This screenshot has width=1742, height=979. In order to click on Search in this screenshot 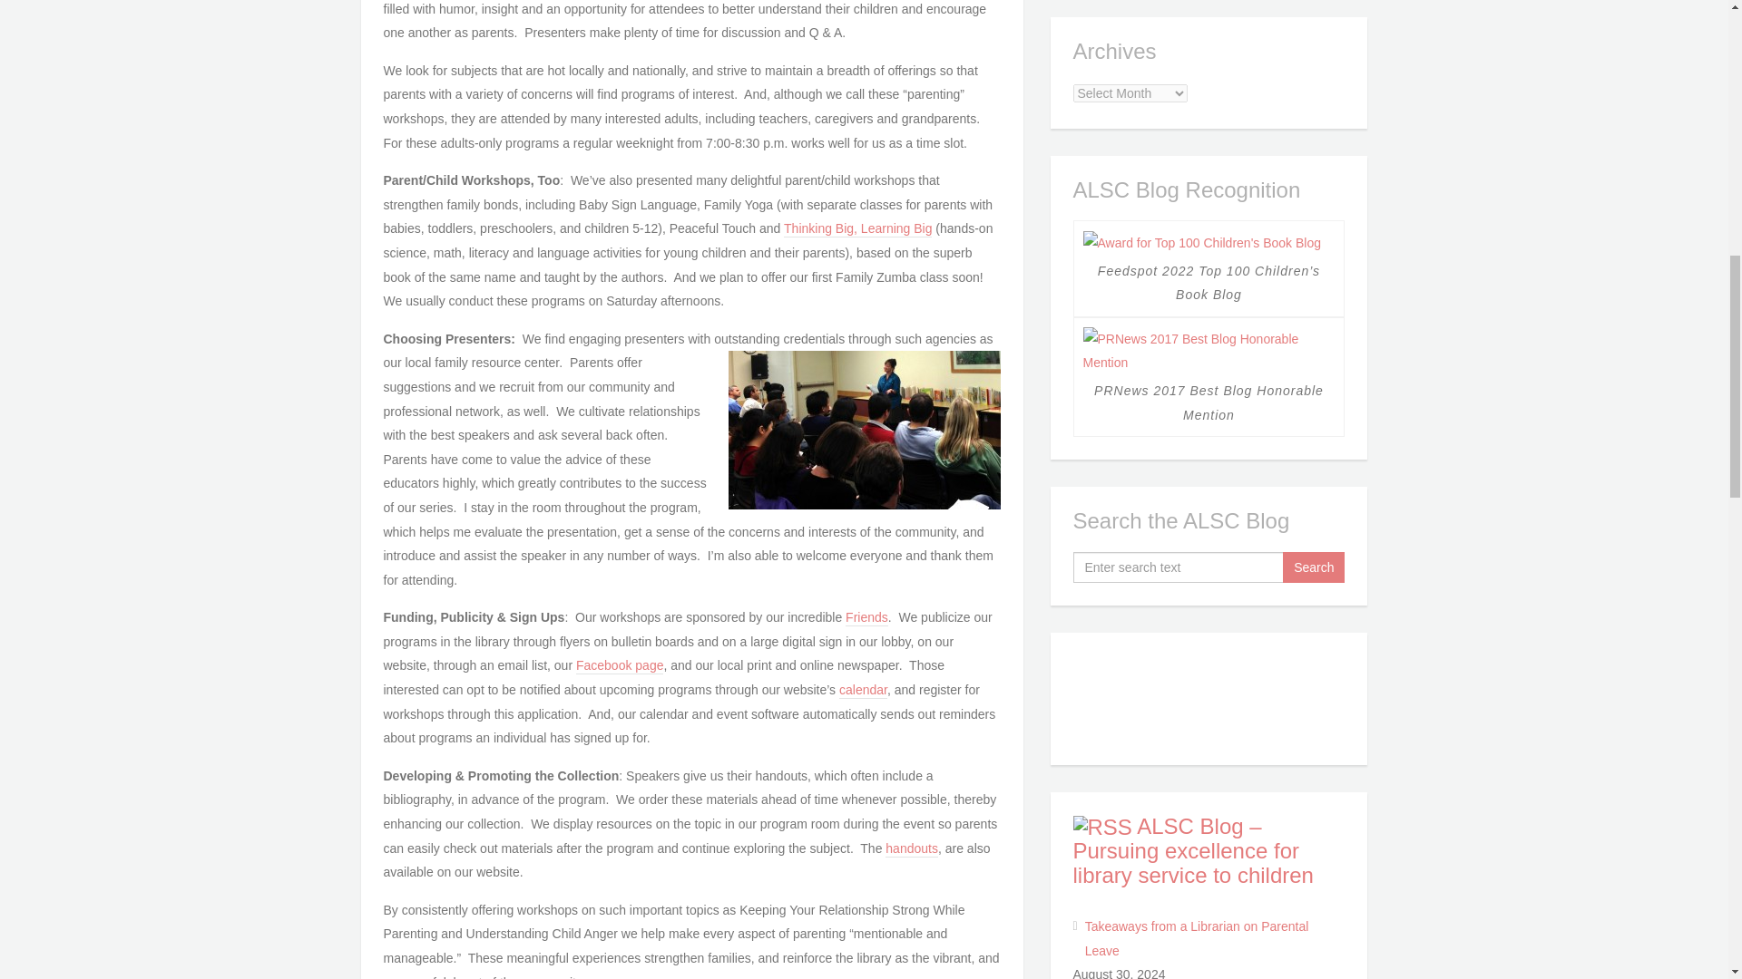, I will do `click(1314, 567)`.